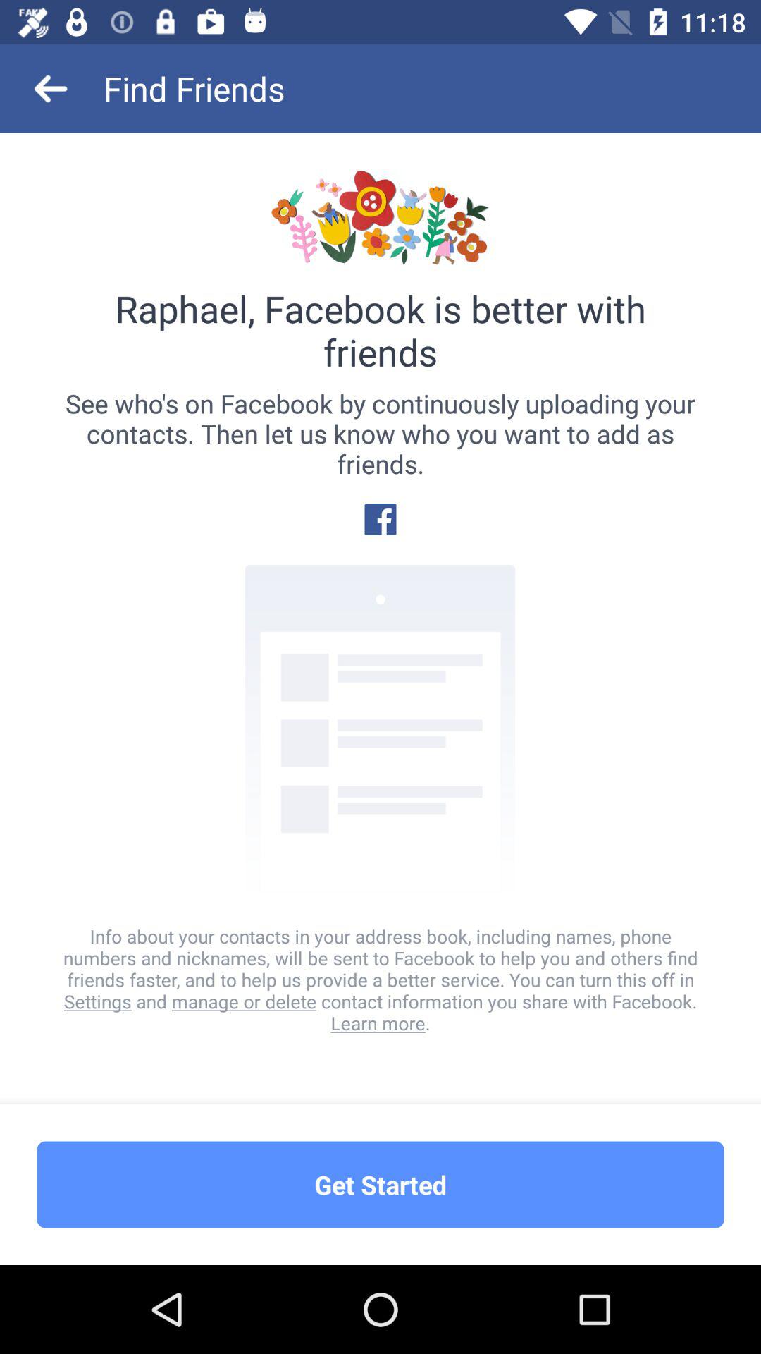 The height and width of the screenshot is (1354, 761). What do you see at coordinates (380, 980) in the screenshot?
I see `flip to info about your icon` at bounding box center [380, 980].